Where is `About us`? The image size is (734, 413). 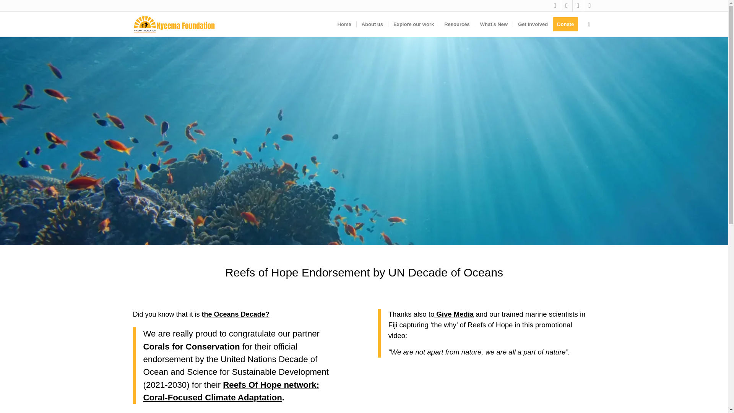
About us is located at coordinates (372, 24).